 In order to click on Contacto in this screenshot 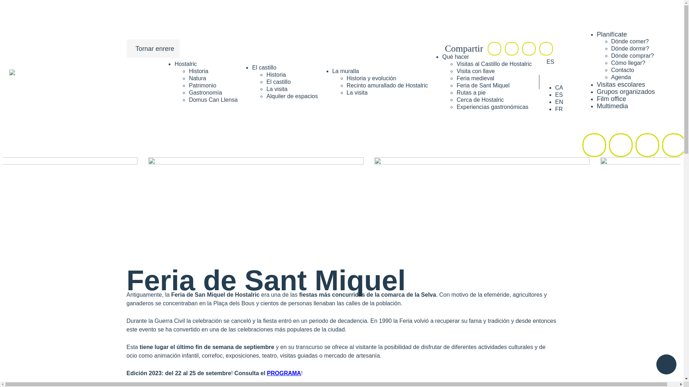, I will do `click(623, 70)`.